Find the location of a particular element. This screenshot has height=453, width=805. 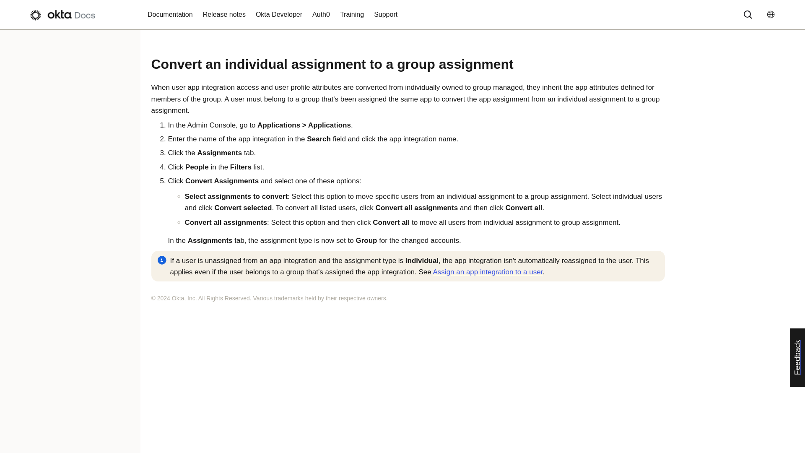

Okta Developer is located at coordinates (279, 15).